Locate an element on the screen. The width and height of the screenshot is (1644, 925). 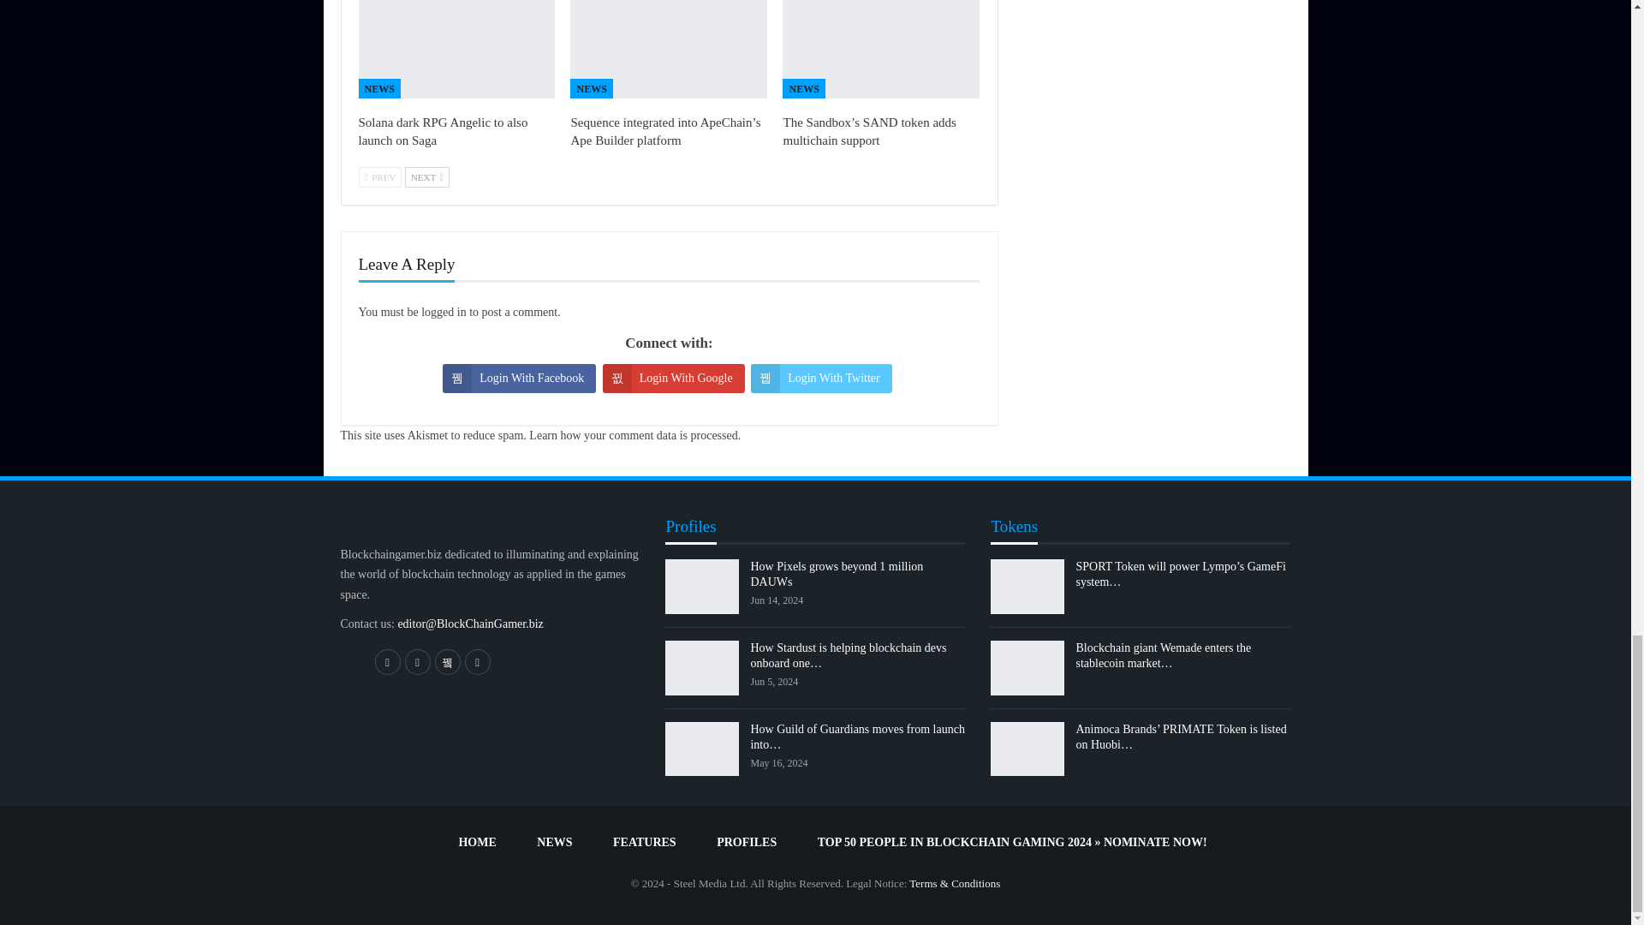
Solana dark RPG Angelic to also launch on Saga is located at coordinates (443, 131).